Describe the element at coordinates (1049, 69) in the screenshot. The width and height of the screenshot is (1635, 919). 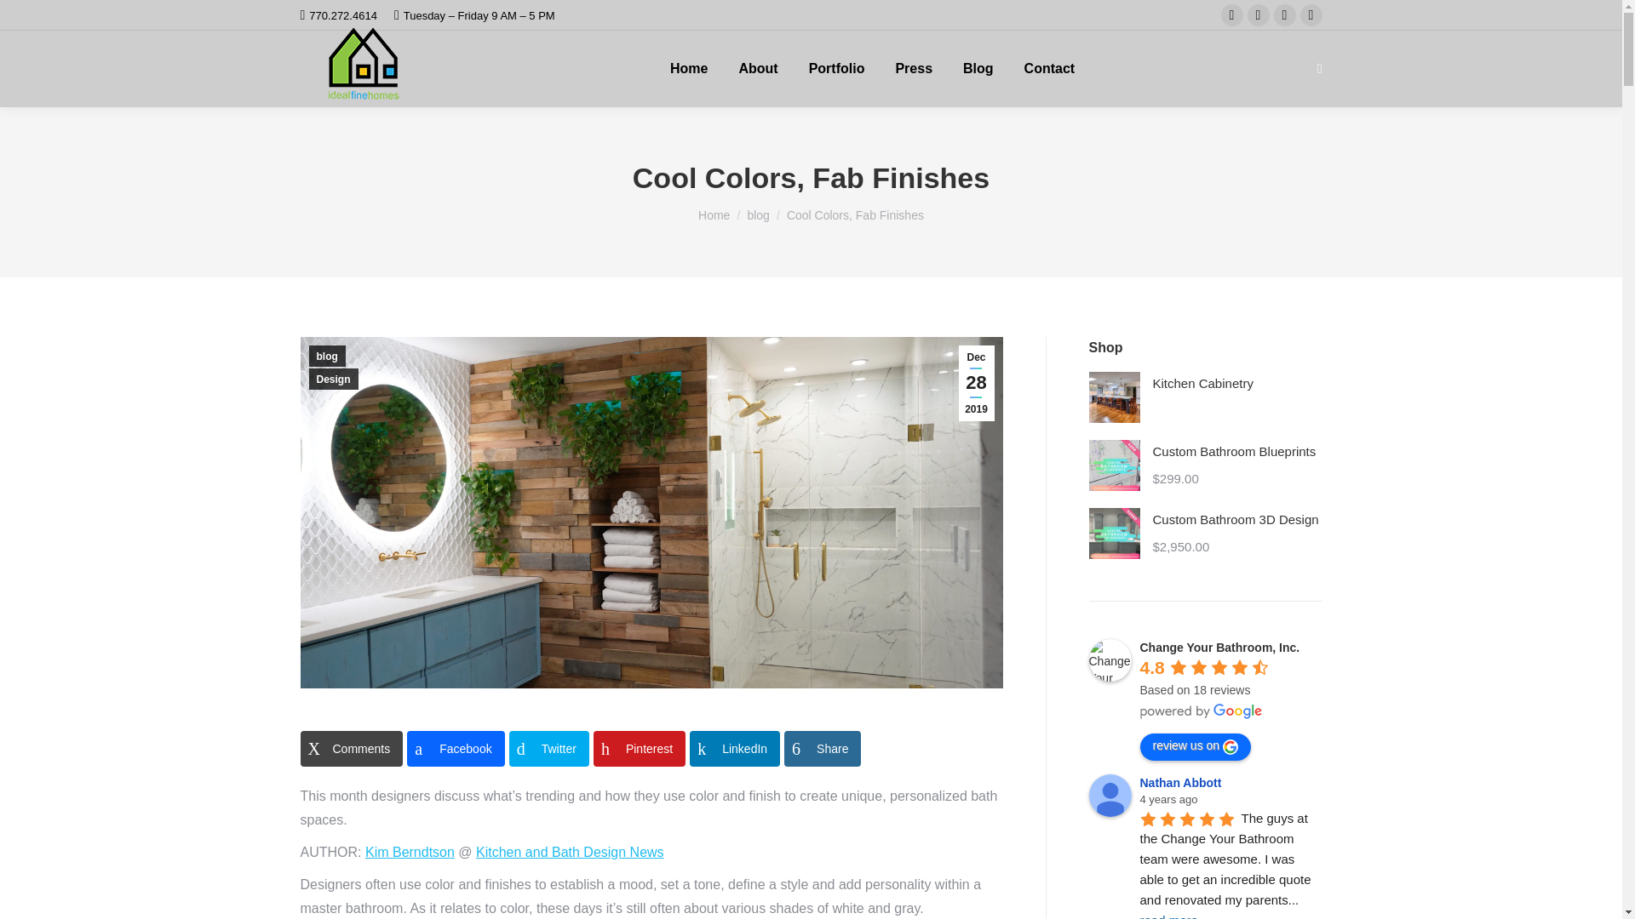
I see `Contact` at that location.